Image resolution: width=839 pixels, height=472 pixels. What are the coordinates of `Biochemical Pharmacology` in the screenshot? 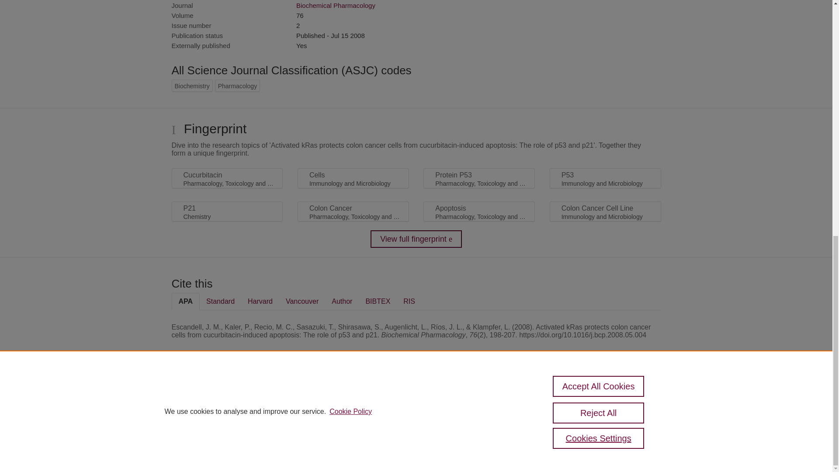 It's located at (336, 5).